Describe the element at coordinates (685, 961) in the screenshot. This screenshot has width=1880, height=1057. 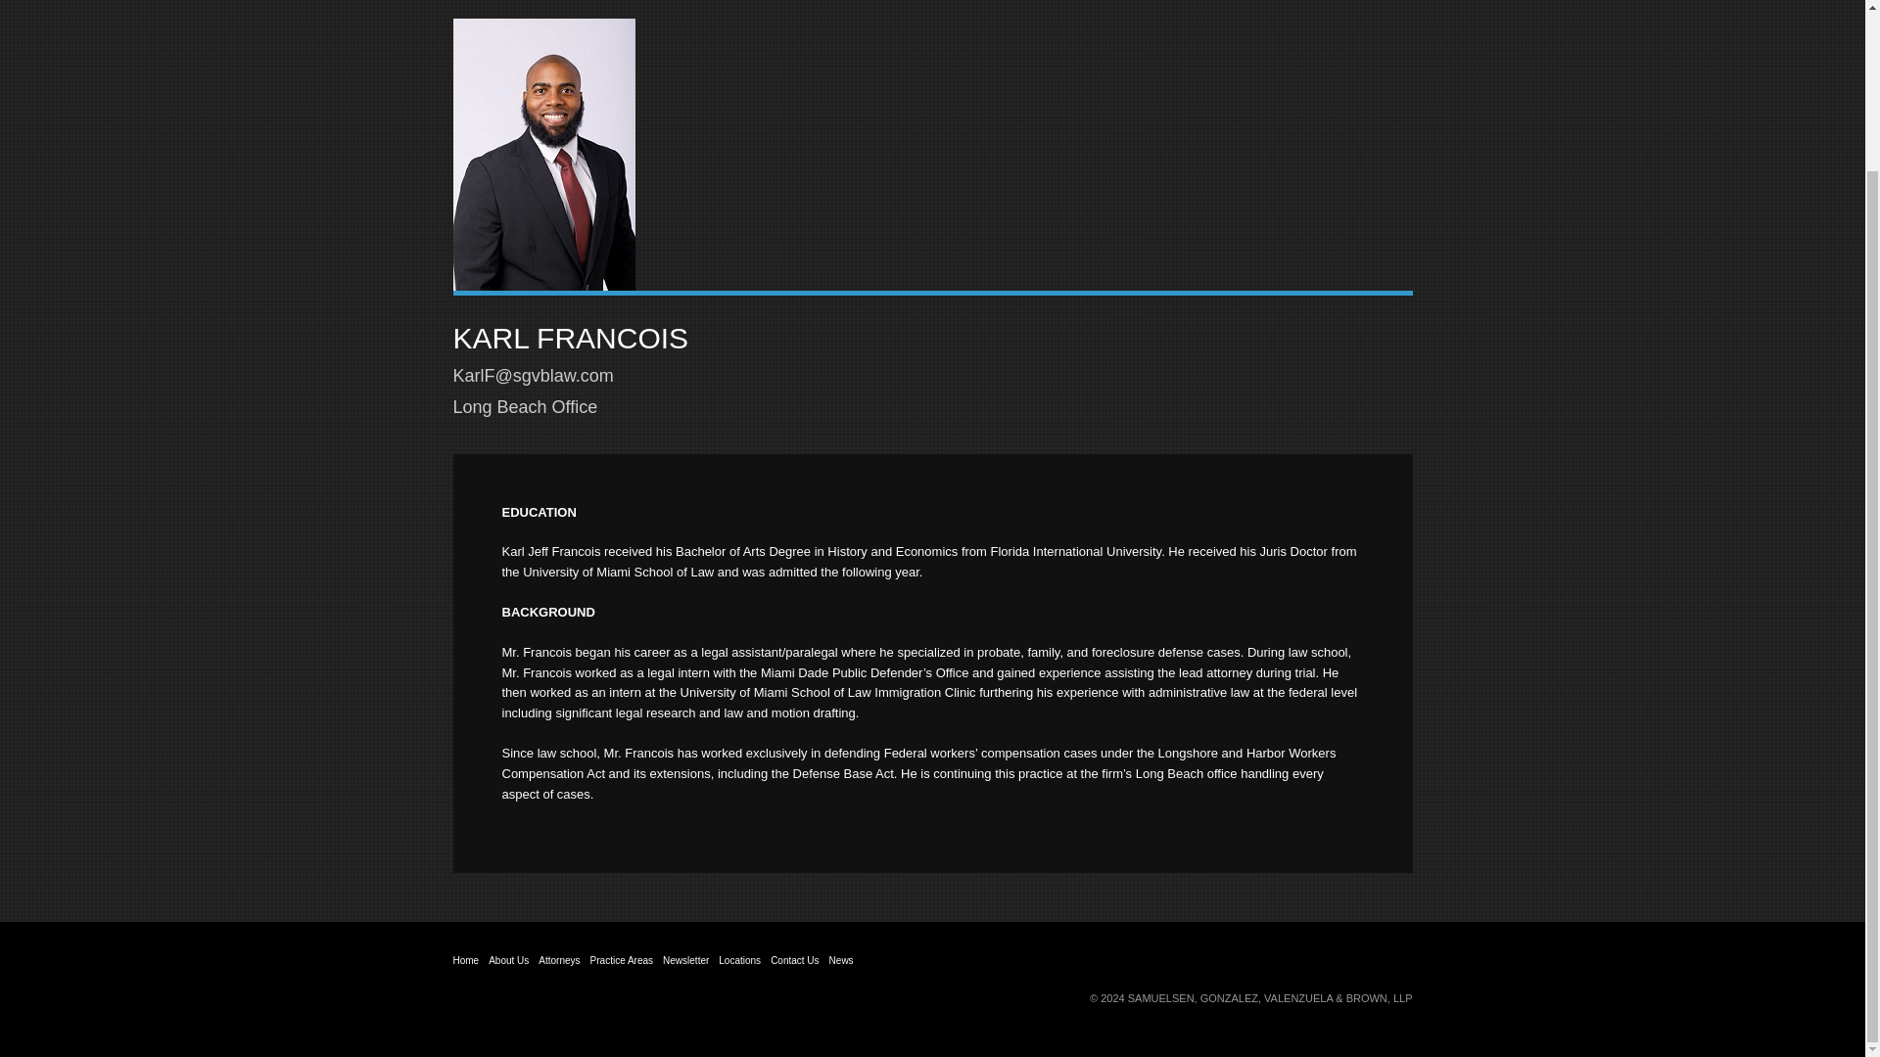
I see `Newsletter` at that location.